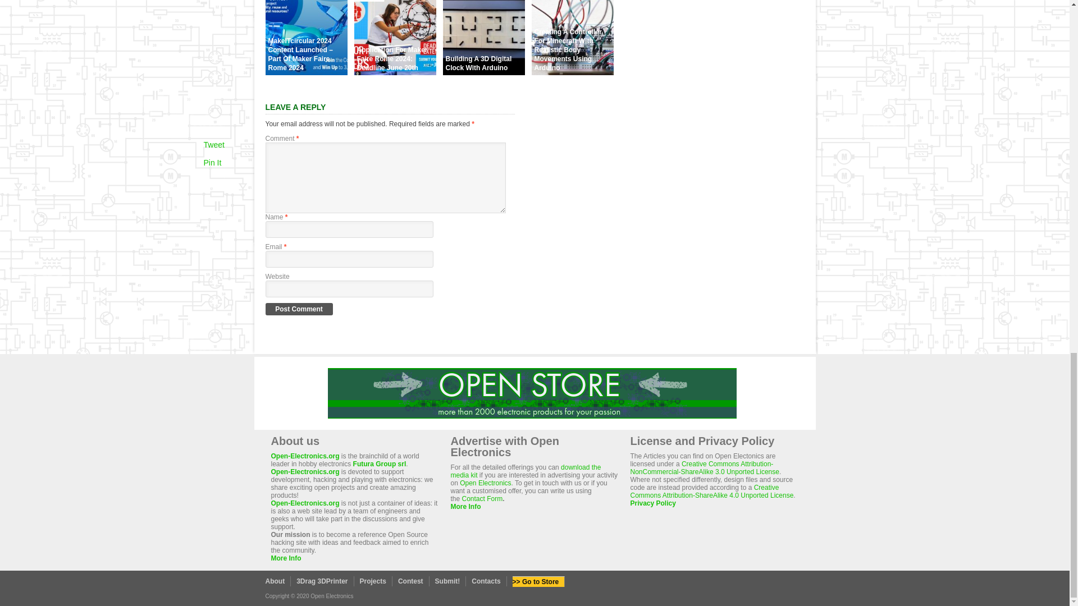 The height and width of the screenshot is (606, 1078). What do you see at coordinates (483, 72) in the screenshot?
I see `Building a 3D Digital Clock with Arduino` at bounding box center [483, 72].